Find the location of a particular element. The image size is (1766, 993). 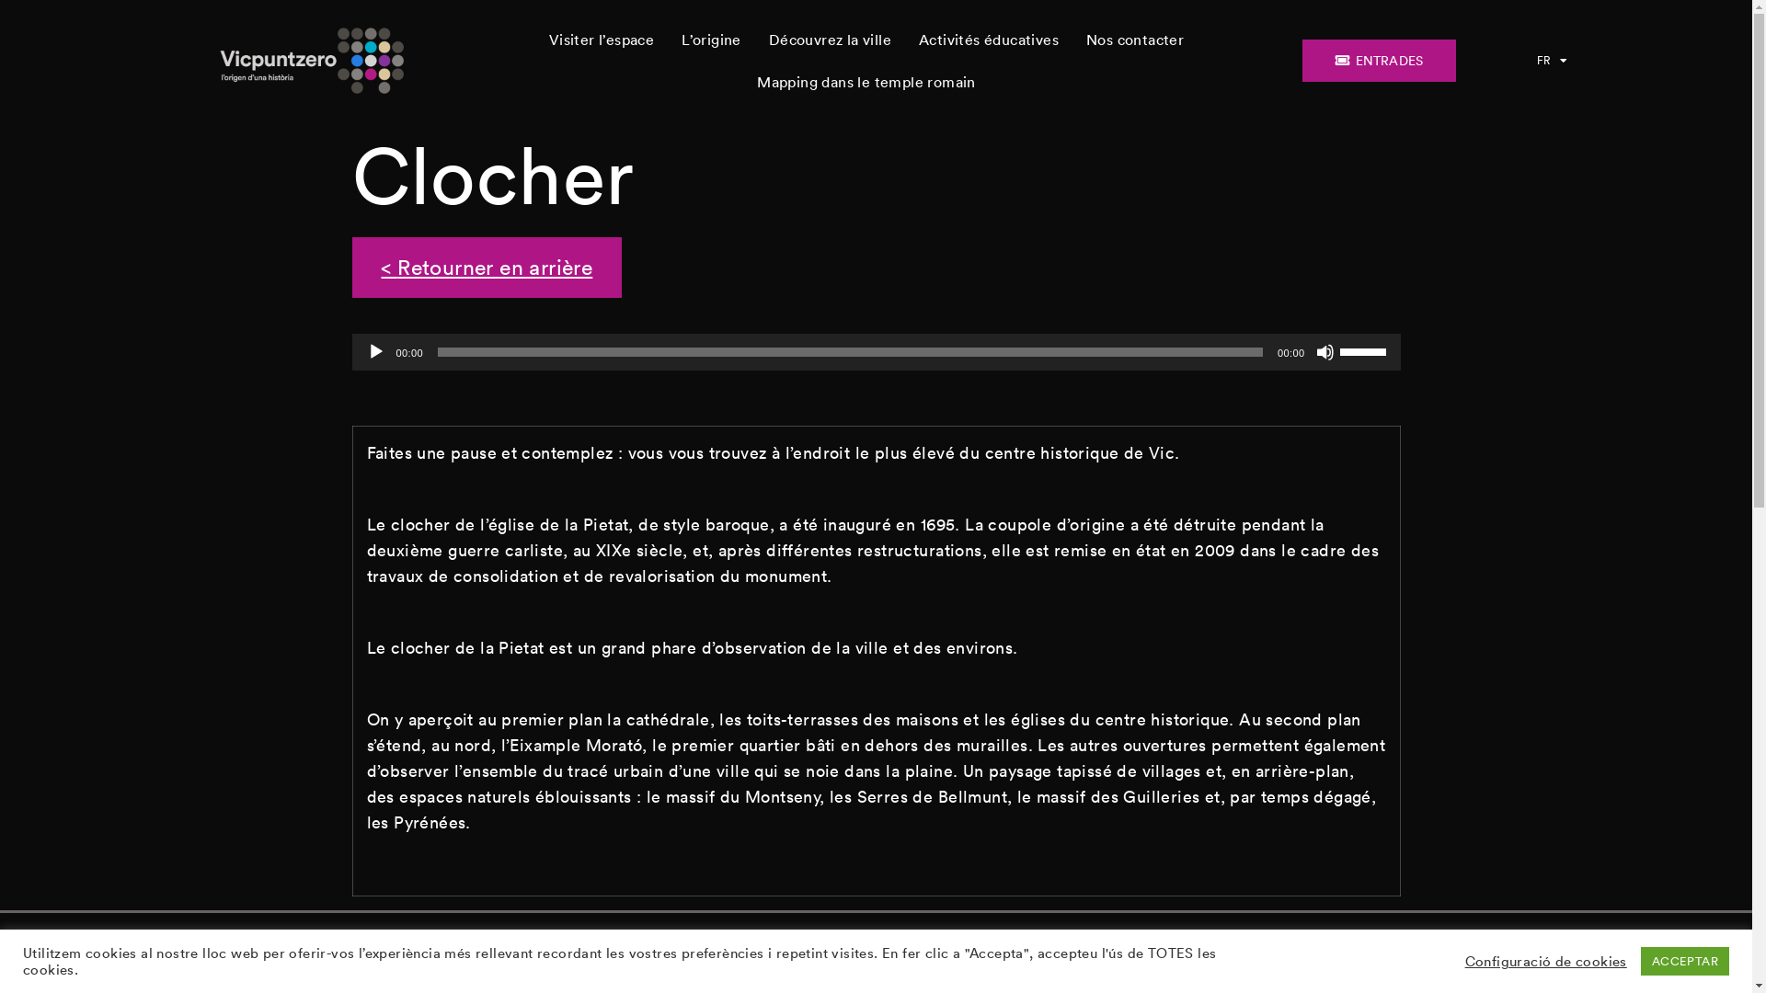

Mapping dans le temple romain is located at coordinates (866, 82).